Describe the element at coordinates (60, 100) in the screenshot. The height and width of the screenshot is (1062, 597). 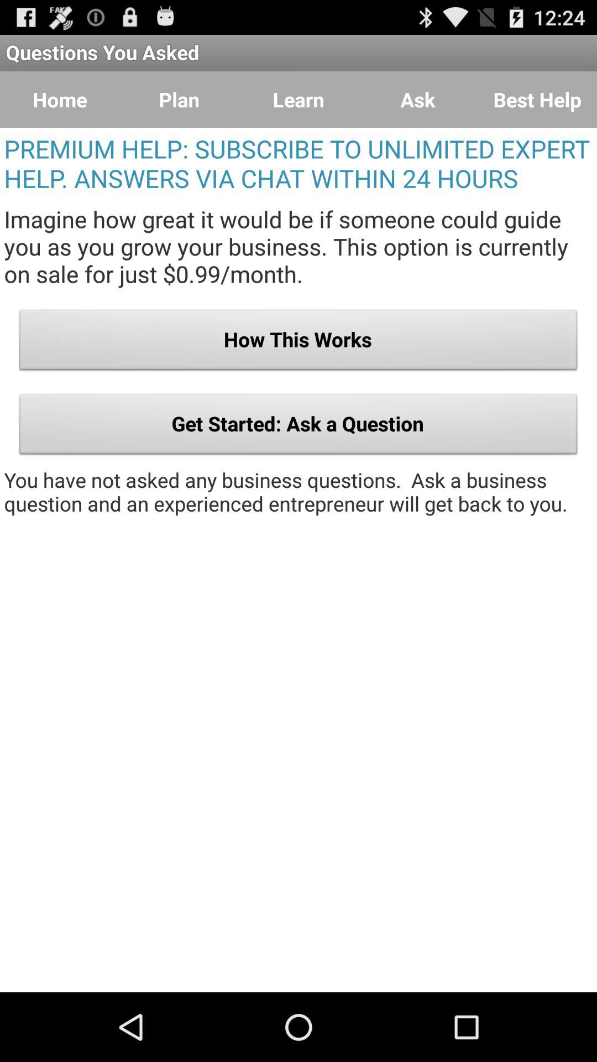
I see `tap the home button` at that location.